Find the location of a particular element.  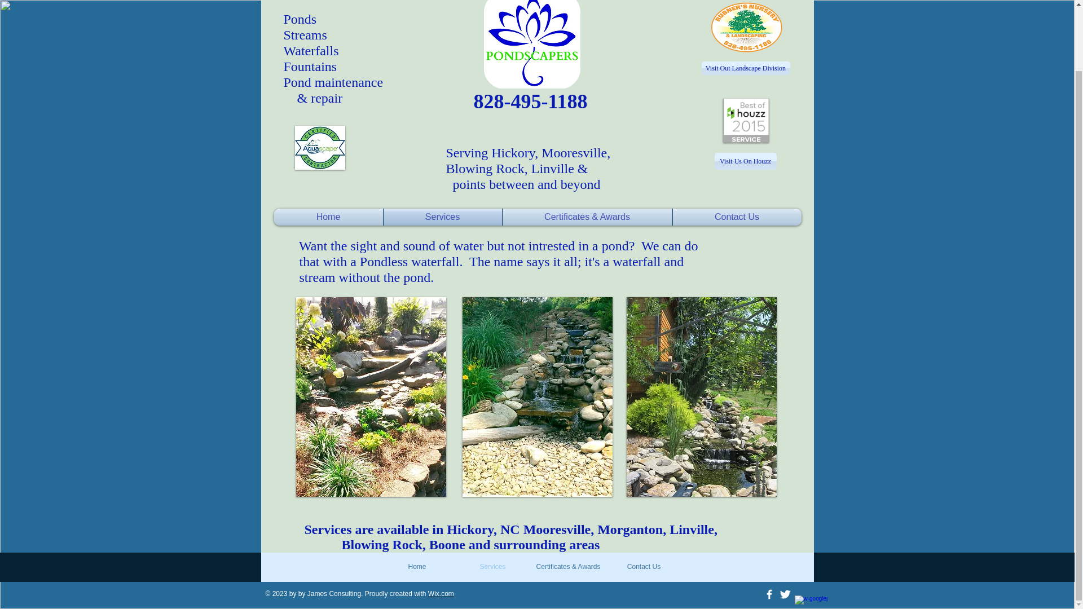

Home is located at coordinates (417, 567).